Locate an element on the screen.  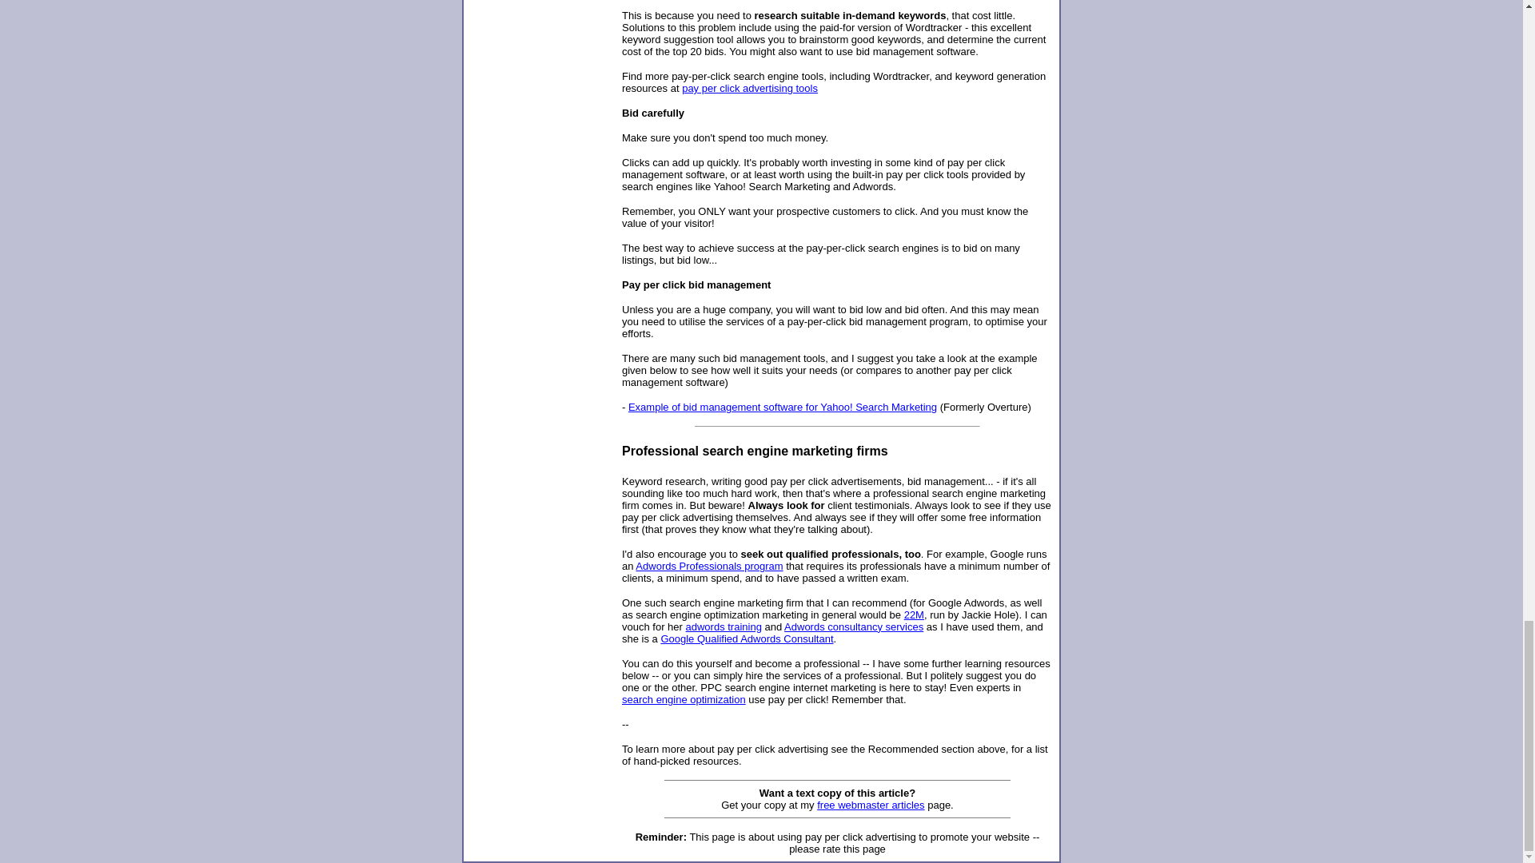
Adwords Professionals program is located at coordinates (708, 566).